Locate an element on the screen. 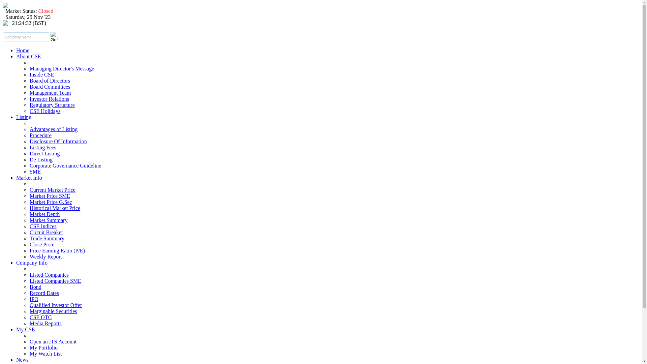 The image size is (647, 364). Open an ITS Account is located at coordinates (53, 342).